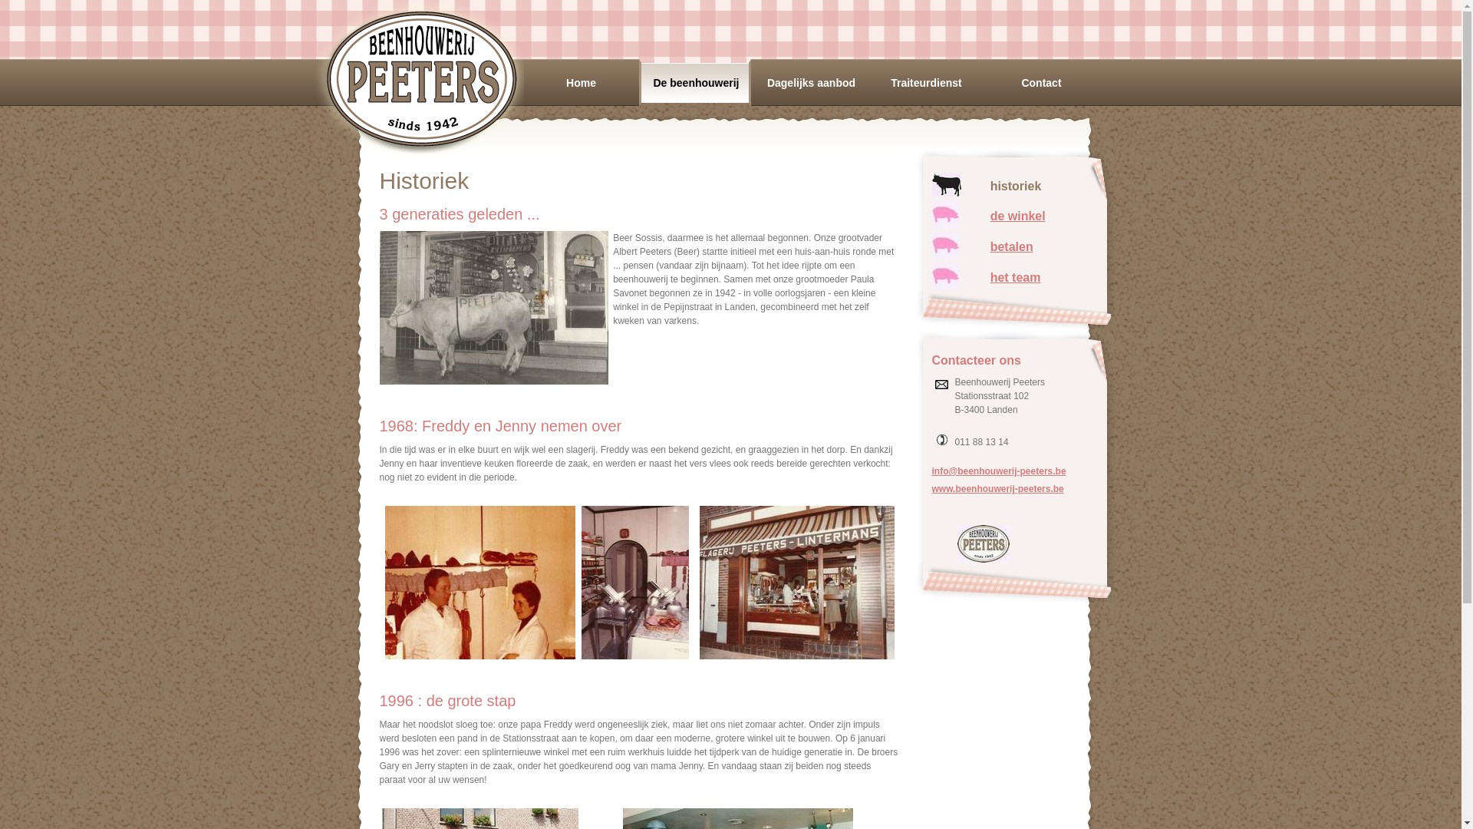  Describe the element at coordinates (581, 83) in the screenshot. I see `Home` at that location.